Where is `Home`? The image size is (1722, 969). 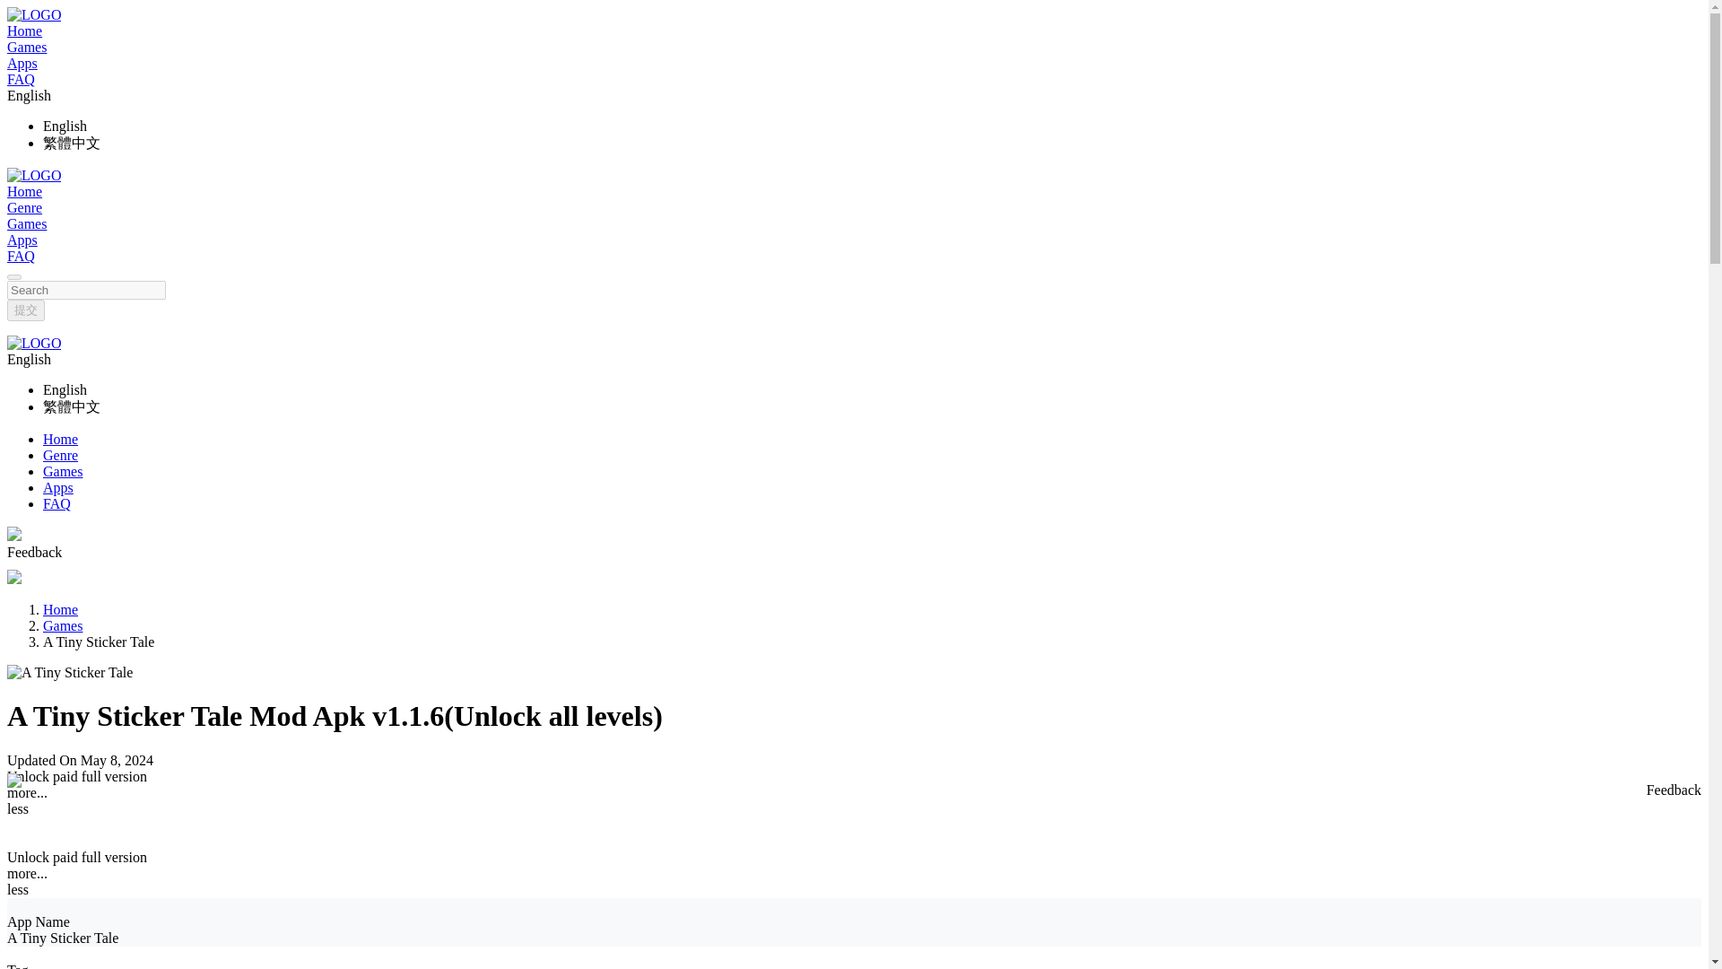
Home is located at coordinates (60, 608).